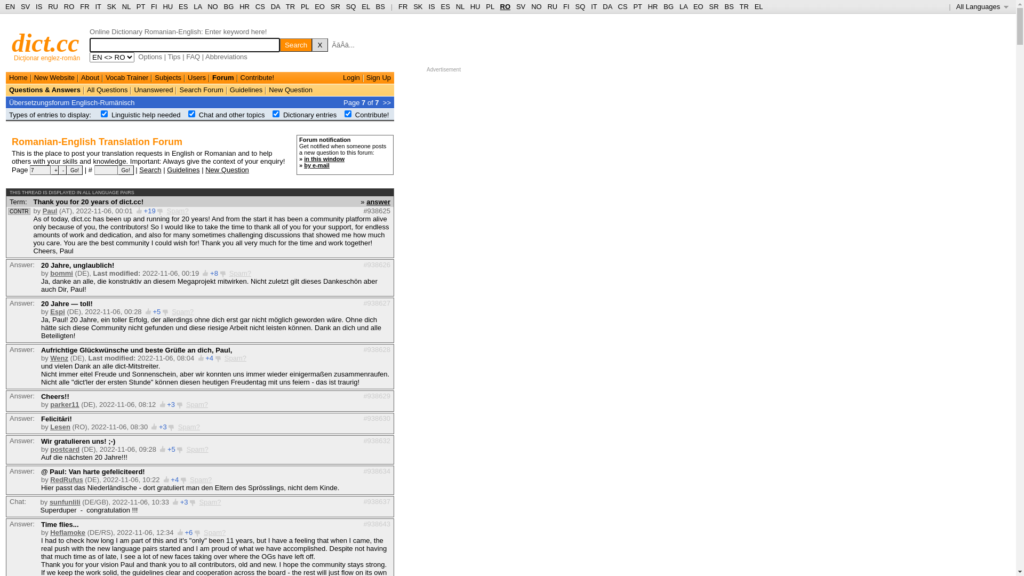 The width and height of the screenshot is (1024, 576). What do you see at coordinates (150, 57) in the screenshot?
I see `Options` at bounding box center [150, 57].